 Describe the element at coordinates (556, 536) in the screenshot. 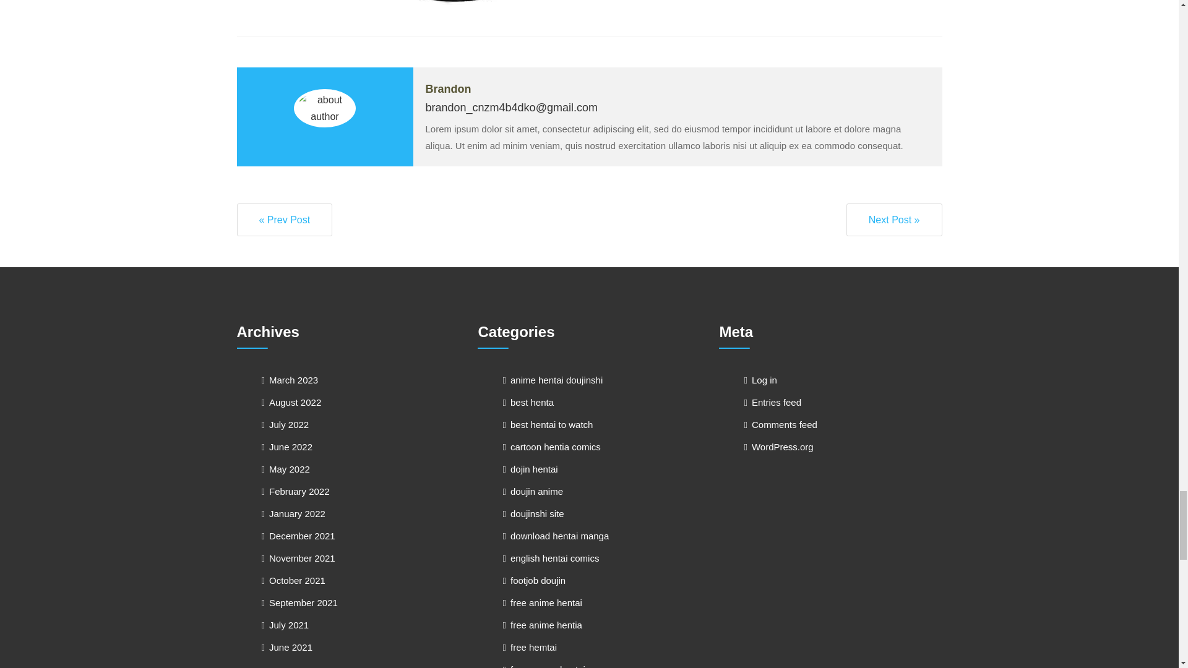

I see `download hentai manga` at that location.